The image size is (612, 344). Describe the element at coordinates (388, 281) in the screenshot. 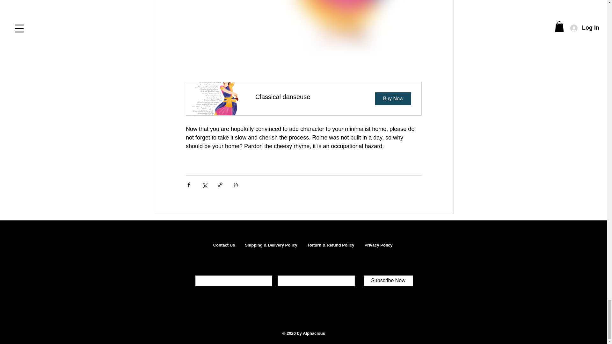

I see `Subscribe Now` at that location.